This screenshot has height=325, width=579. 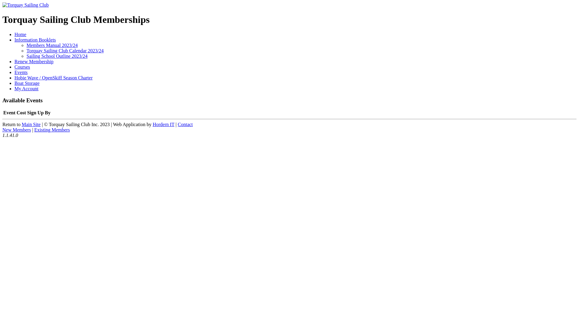 I want to click on Courses, so click(x=22, y=67).